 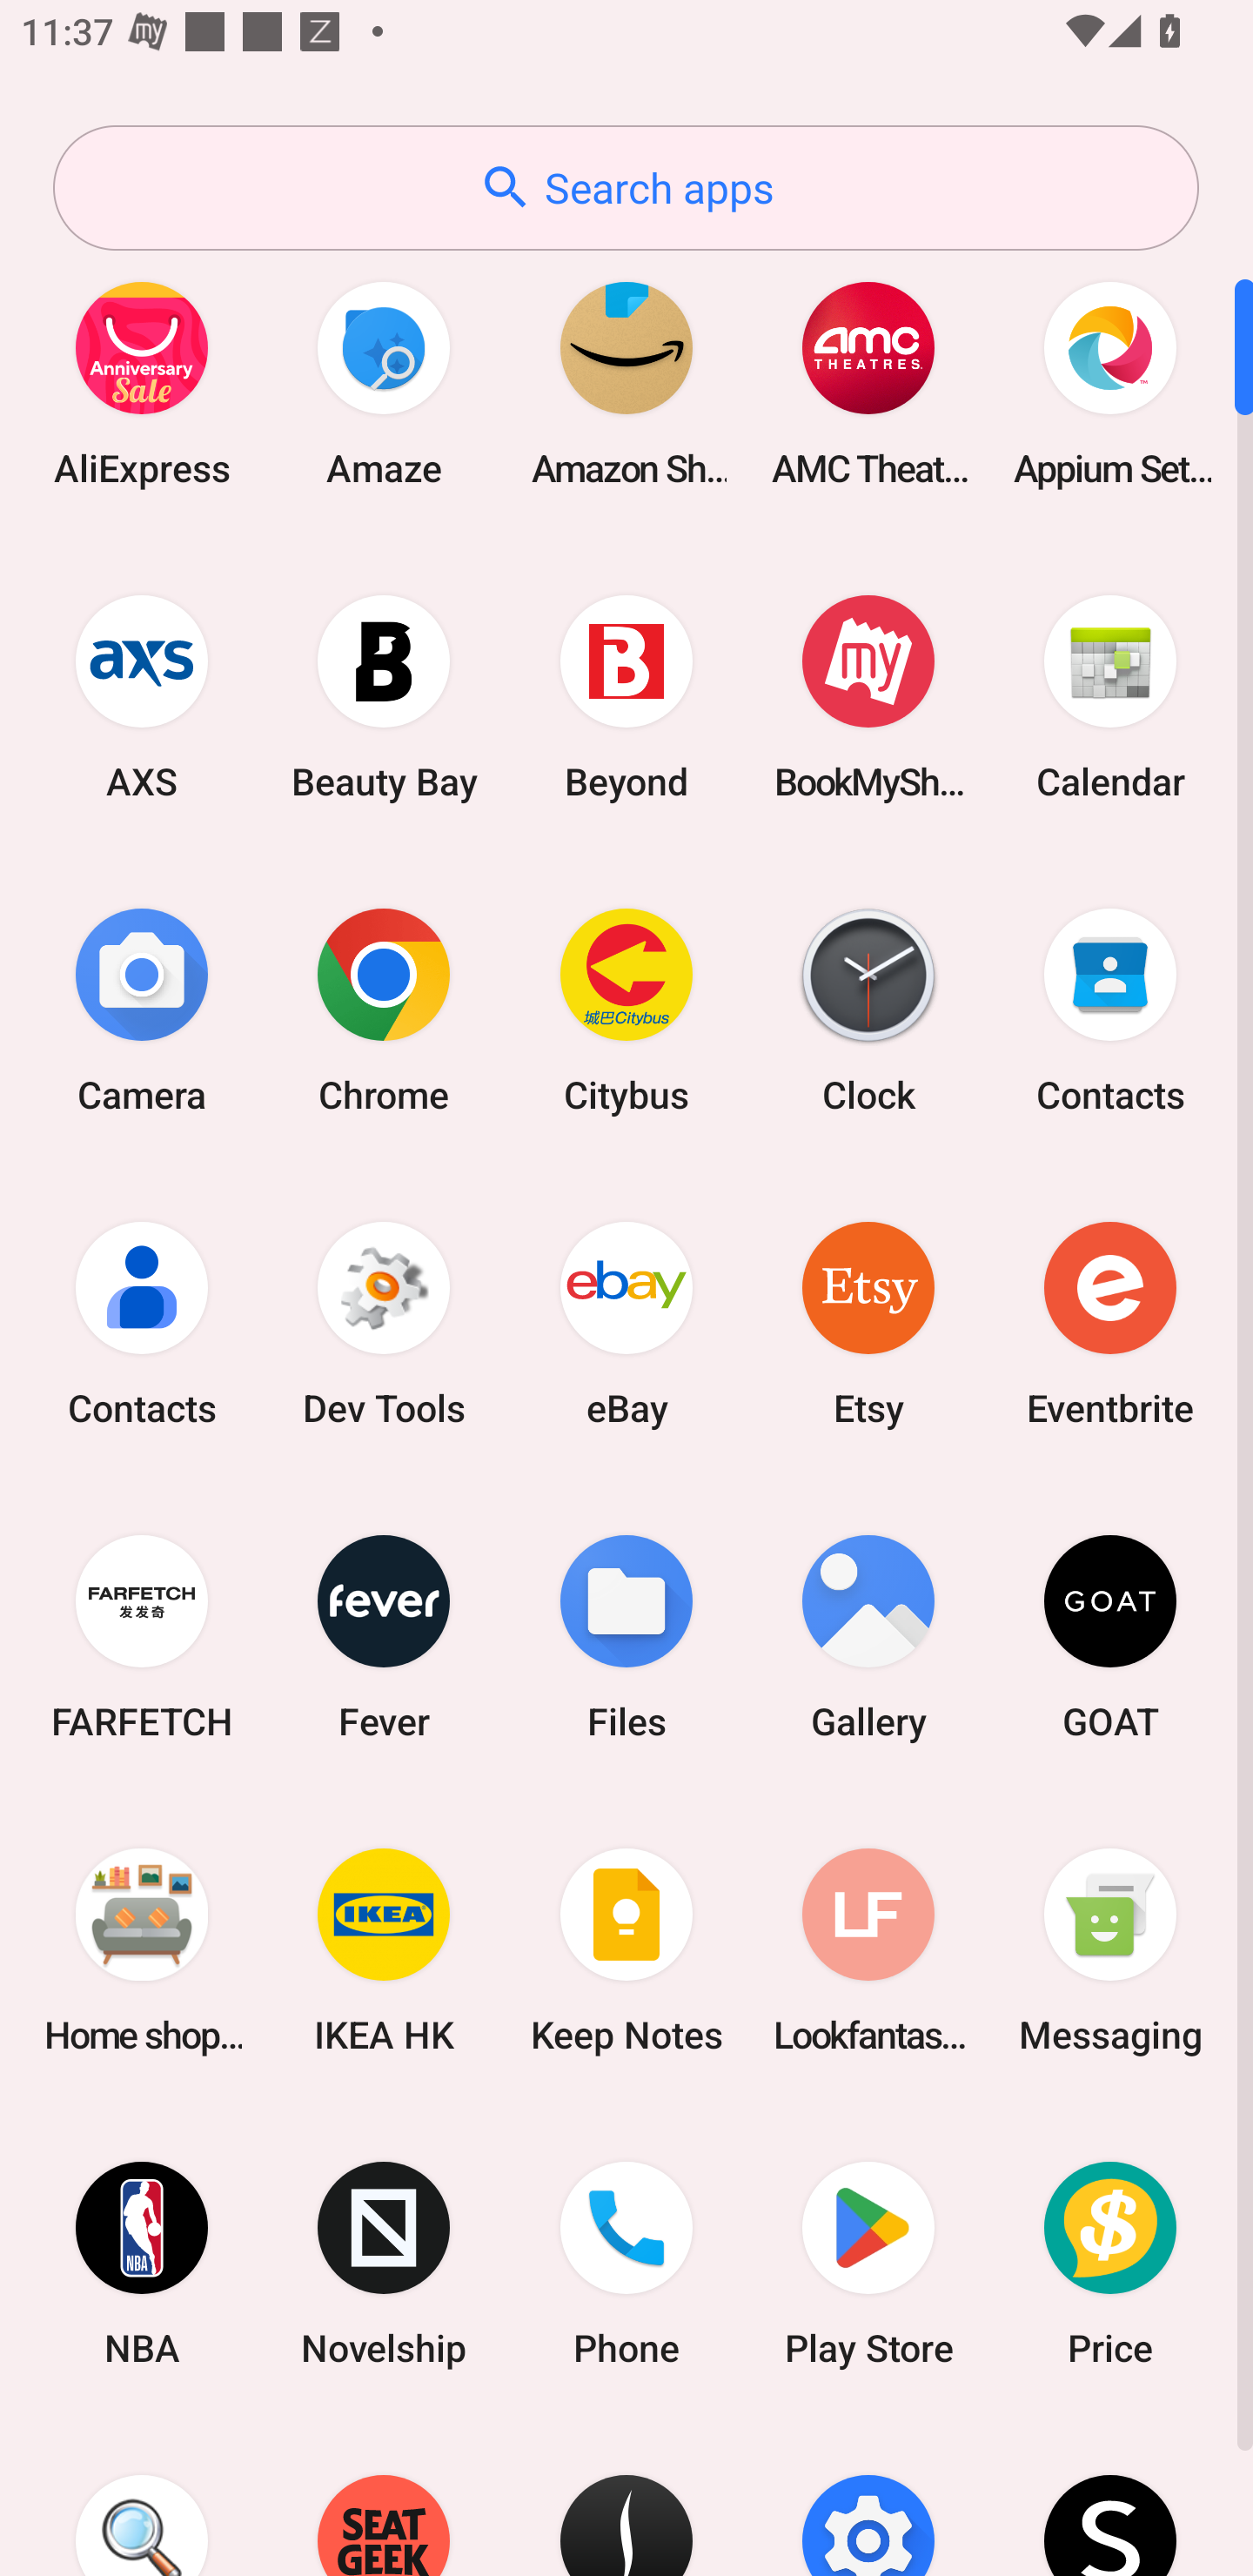 I want to click on   Search apps, so click(x=626, y=188).